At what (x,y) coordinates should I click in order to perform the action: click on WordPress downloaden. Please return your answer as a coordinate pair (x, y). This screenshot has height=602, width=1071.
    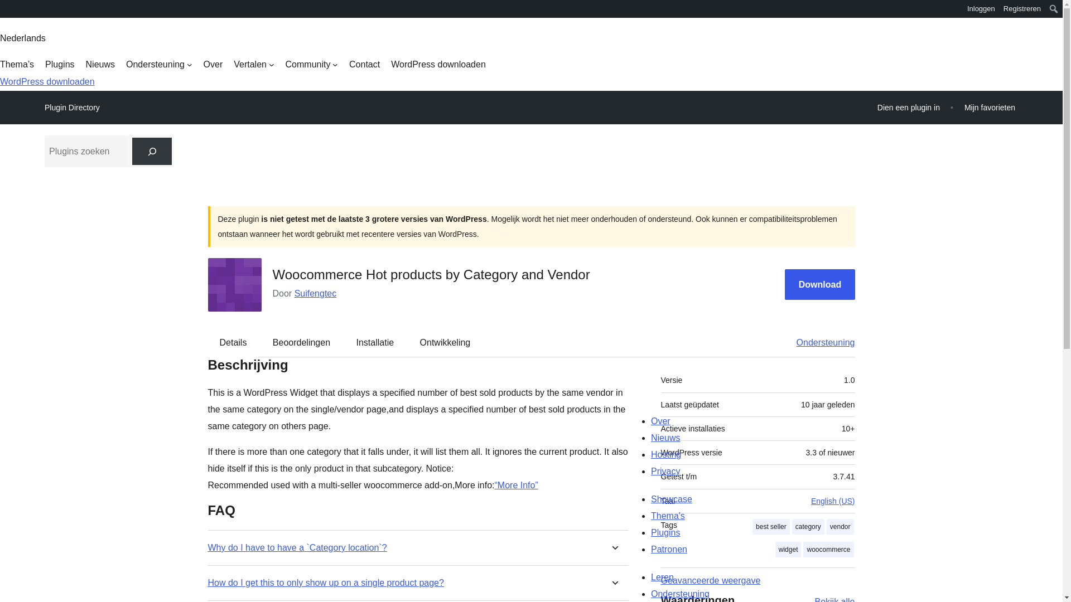
    Looking at the image, I should click on (47, 81).